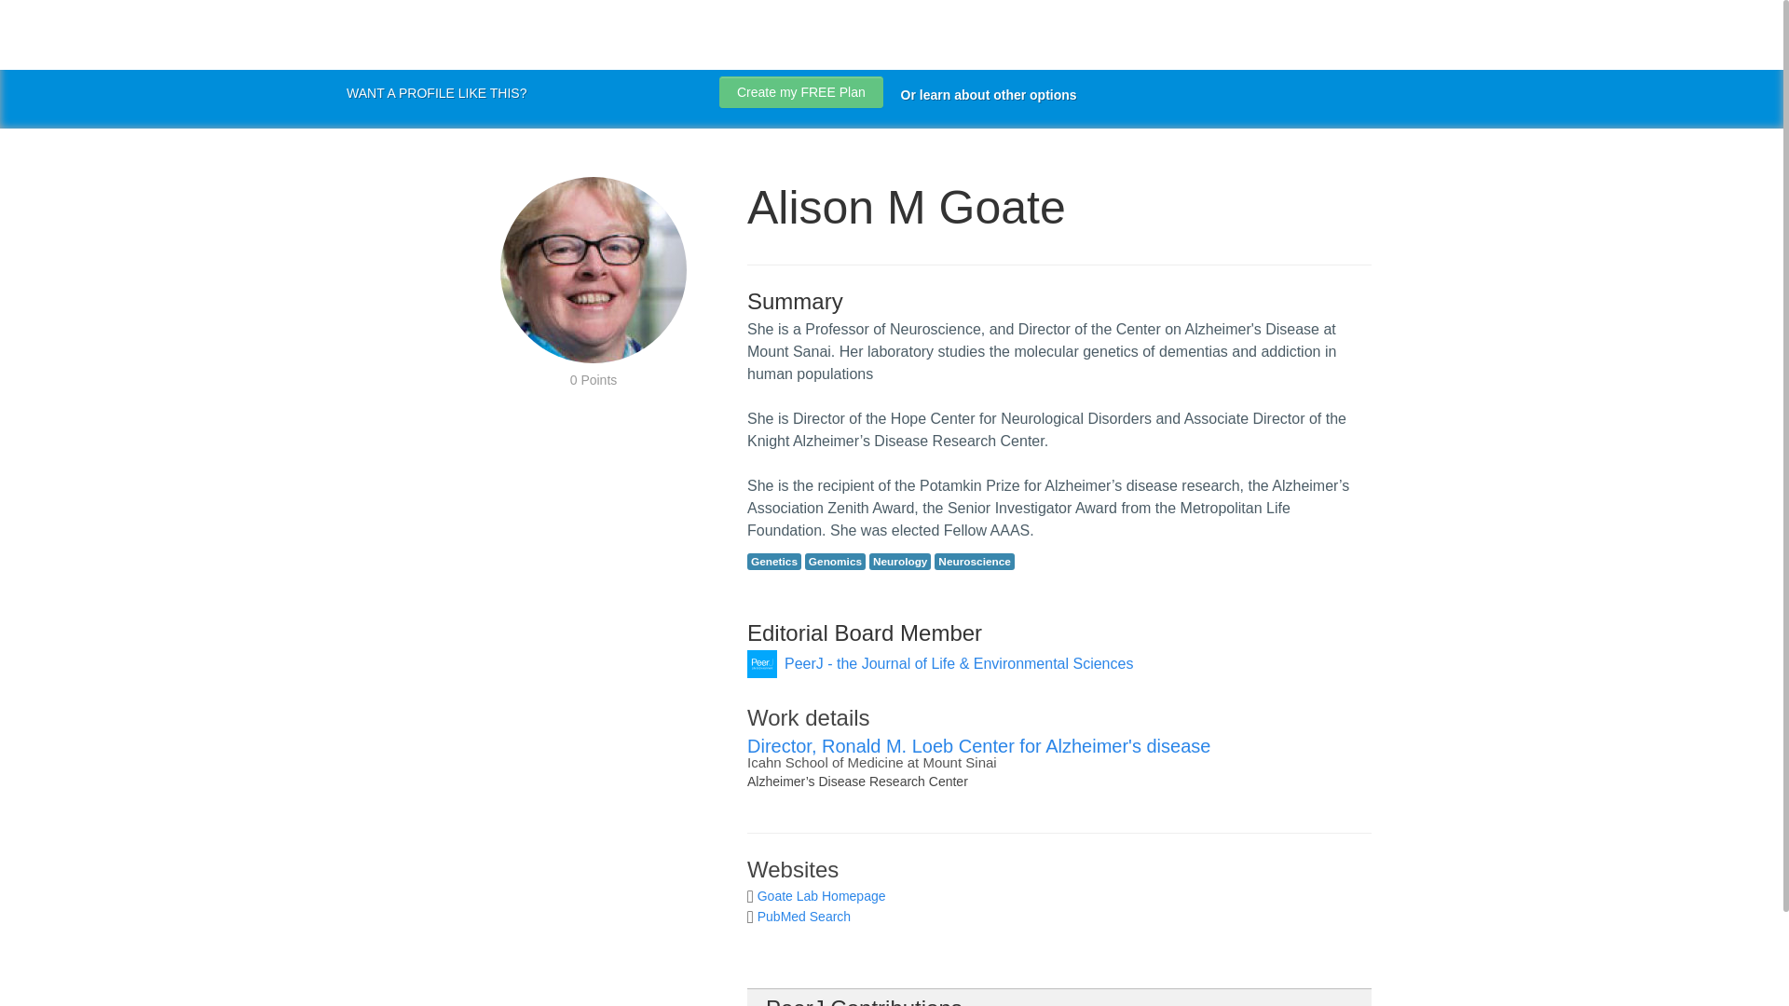 Image resolution: width=1789 pixels, height=1006 pixels. Describe the element at coordinates (900, 562) in the screenshot. I see `Neurology` at that location.